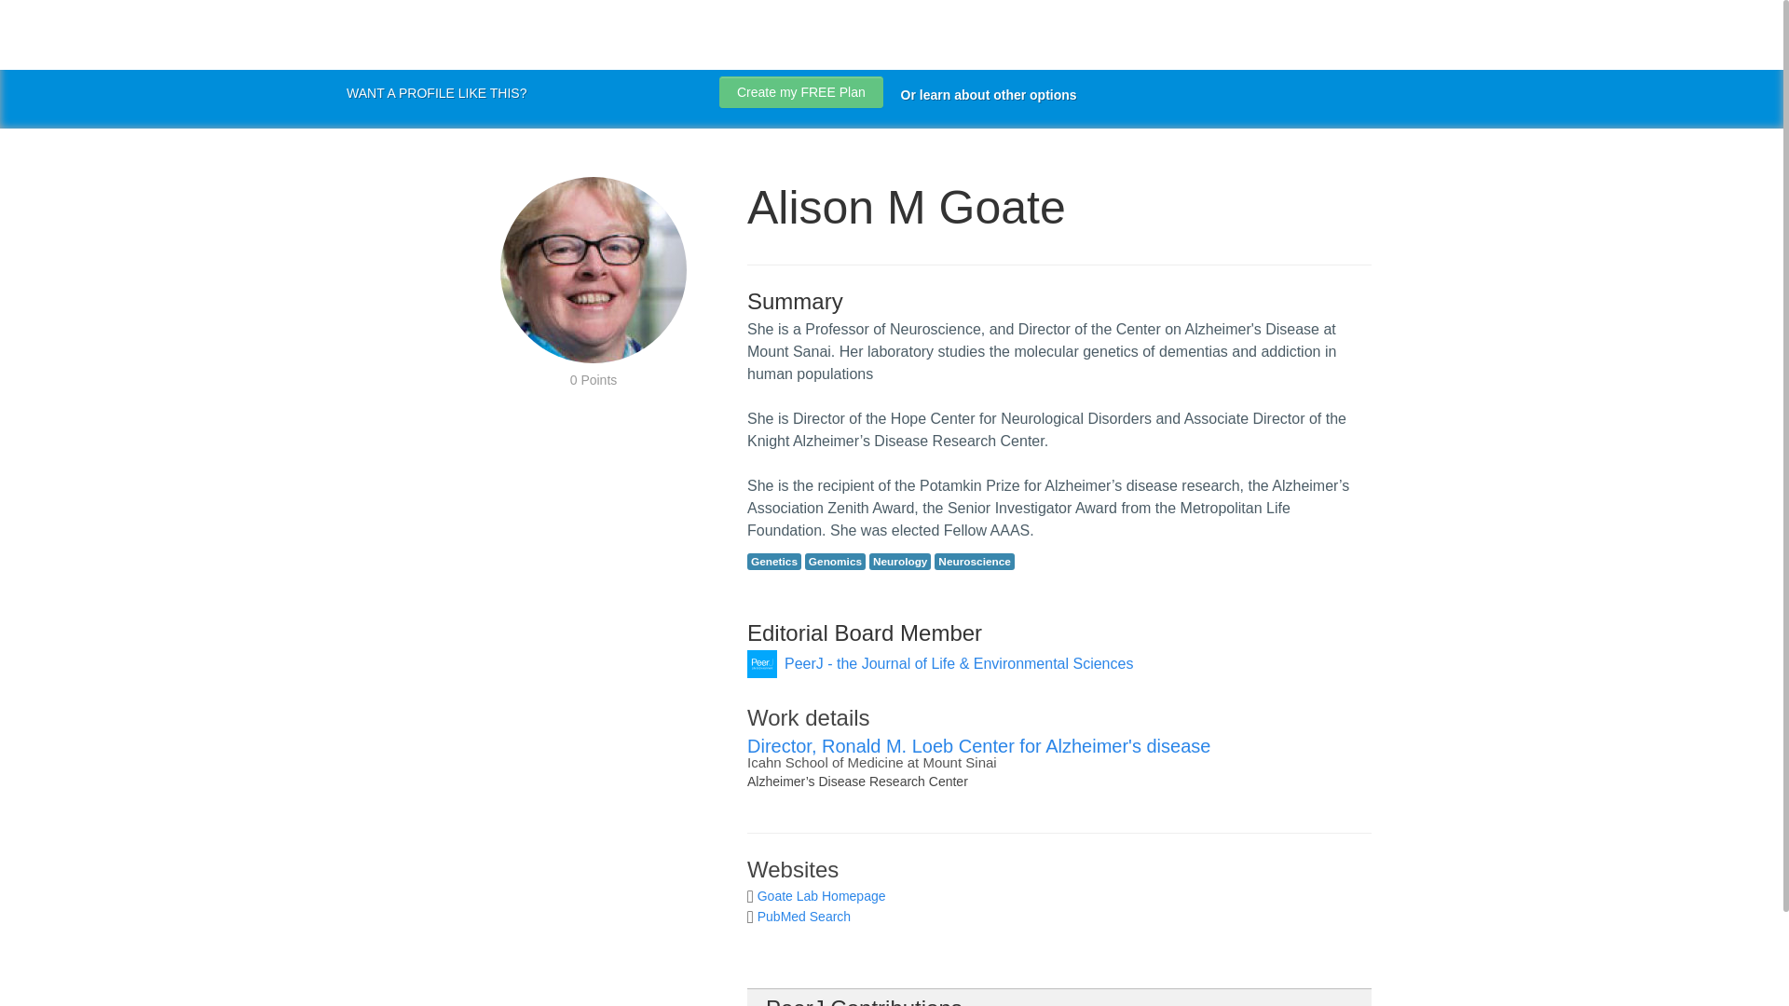 Image resolution: width=1789 pixels, height=1006 pixels. Describe the element at coordinates (900, 562) in the screenshot. I see `Neurology` at that location.